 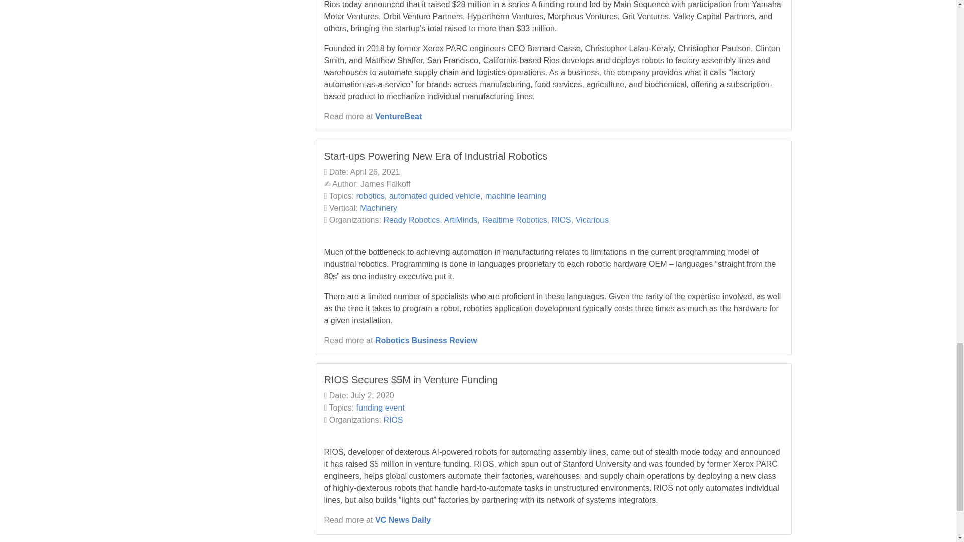 What do you see at coordinates (435, 196) in the screenshot?
I see `automated guided vehicle` at bounding box center [435, 196].